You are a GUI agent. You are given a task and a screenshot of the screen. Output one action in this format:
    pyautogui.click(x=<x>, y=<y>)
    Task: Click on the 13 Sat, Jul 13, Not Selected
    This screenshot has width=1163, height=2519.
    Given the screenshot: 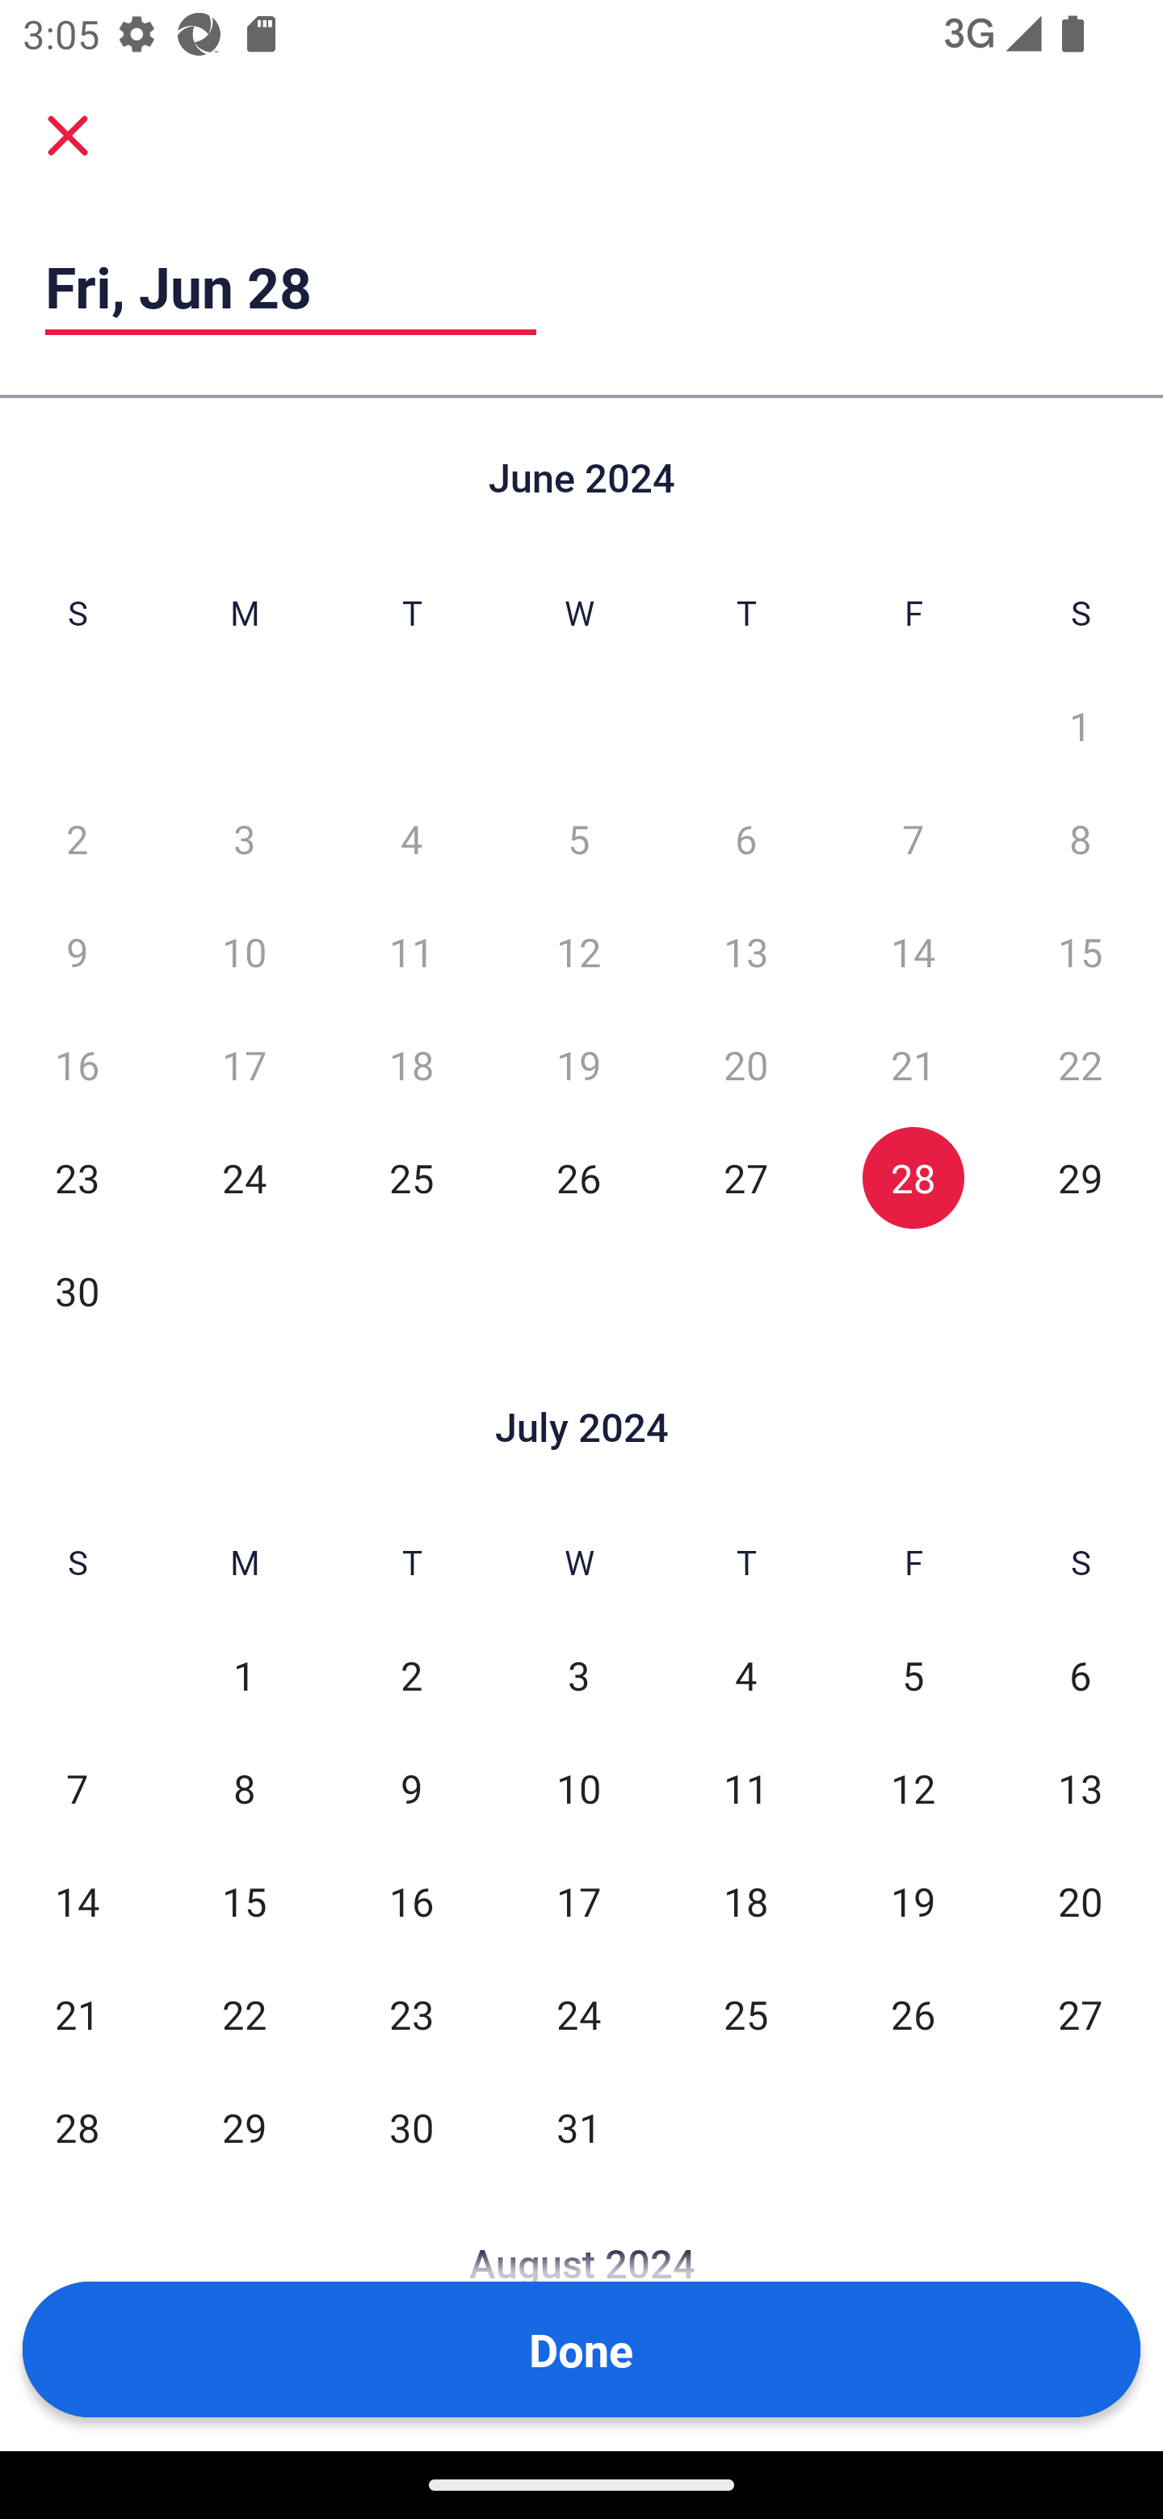 What is the action you would take?
    pyautogui.click(x=1081, y=1788)
    